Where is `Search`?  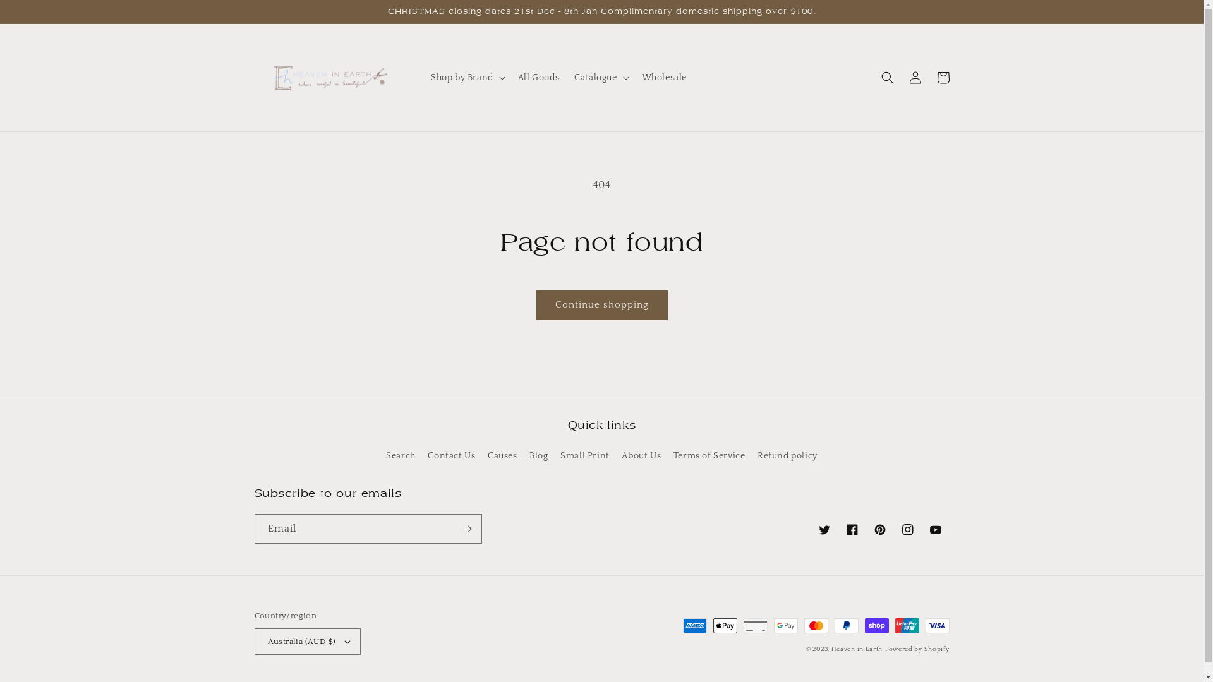 Search is located at coordinates (401, 458).